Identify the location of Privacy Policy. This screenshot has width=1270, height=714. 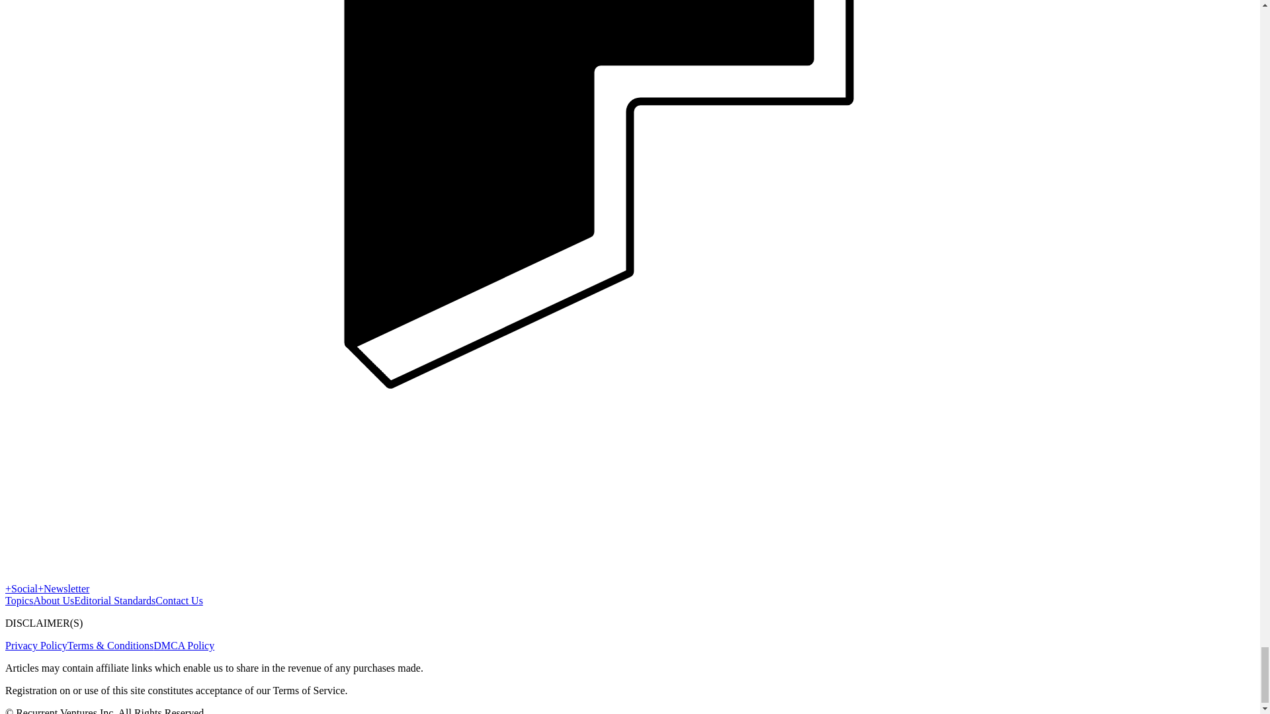
(36, 645).